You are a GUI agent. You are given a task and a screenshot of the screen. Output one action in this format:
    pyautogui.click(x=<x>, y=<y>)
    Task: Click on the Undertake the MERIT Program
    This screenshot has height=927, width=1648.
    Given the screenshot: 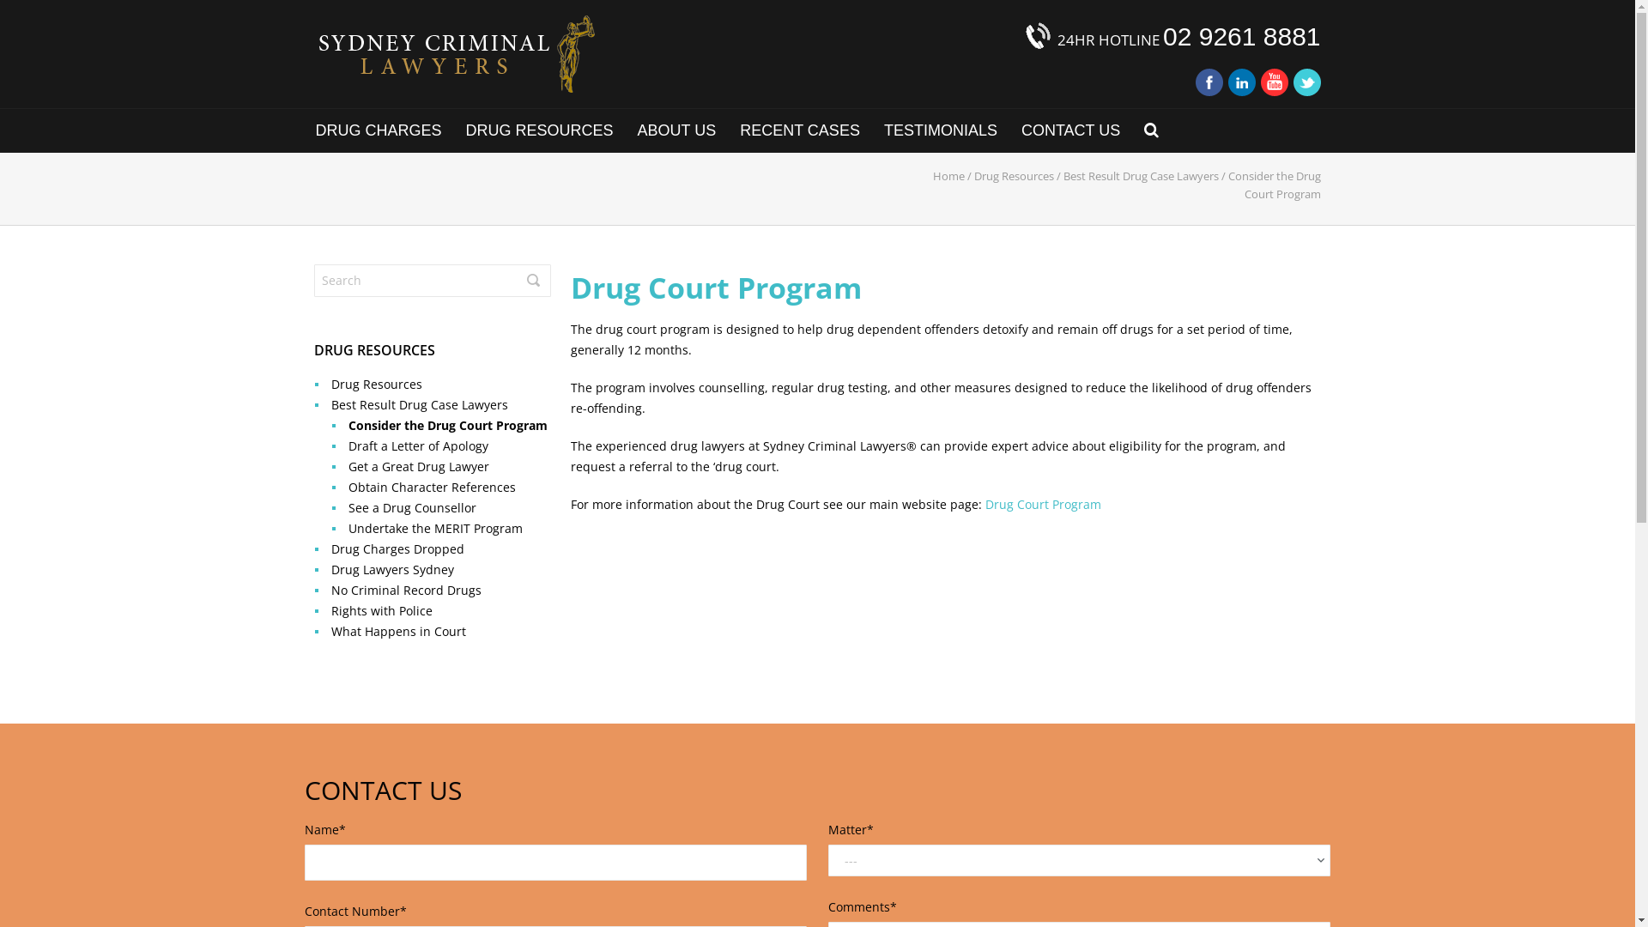 What is the action you would take?
    pyautogui.click(x=436, y=529)
    